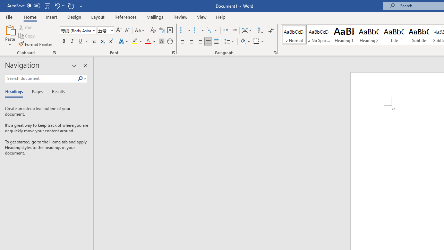 This screenshot has width=444, height=250. I want to click on Undo Apply Quick Style, so click(59, 6).